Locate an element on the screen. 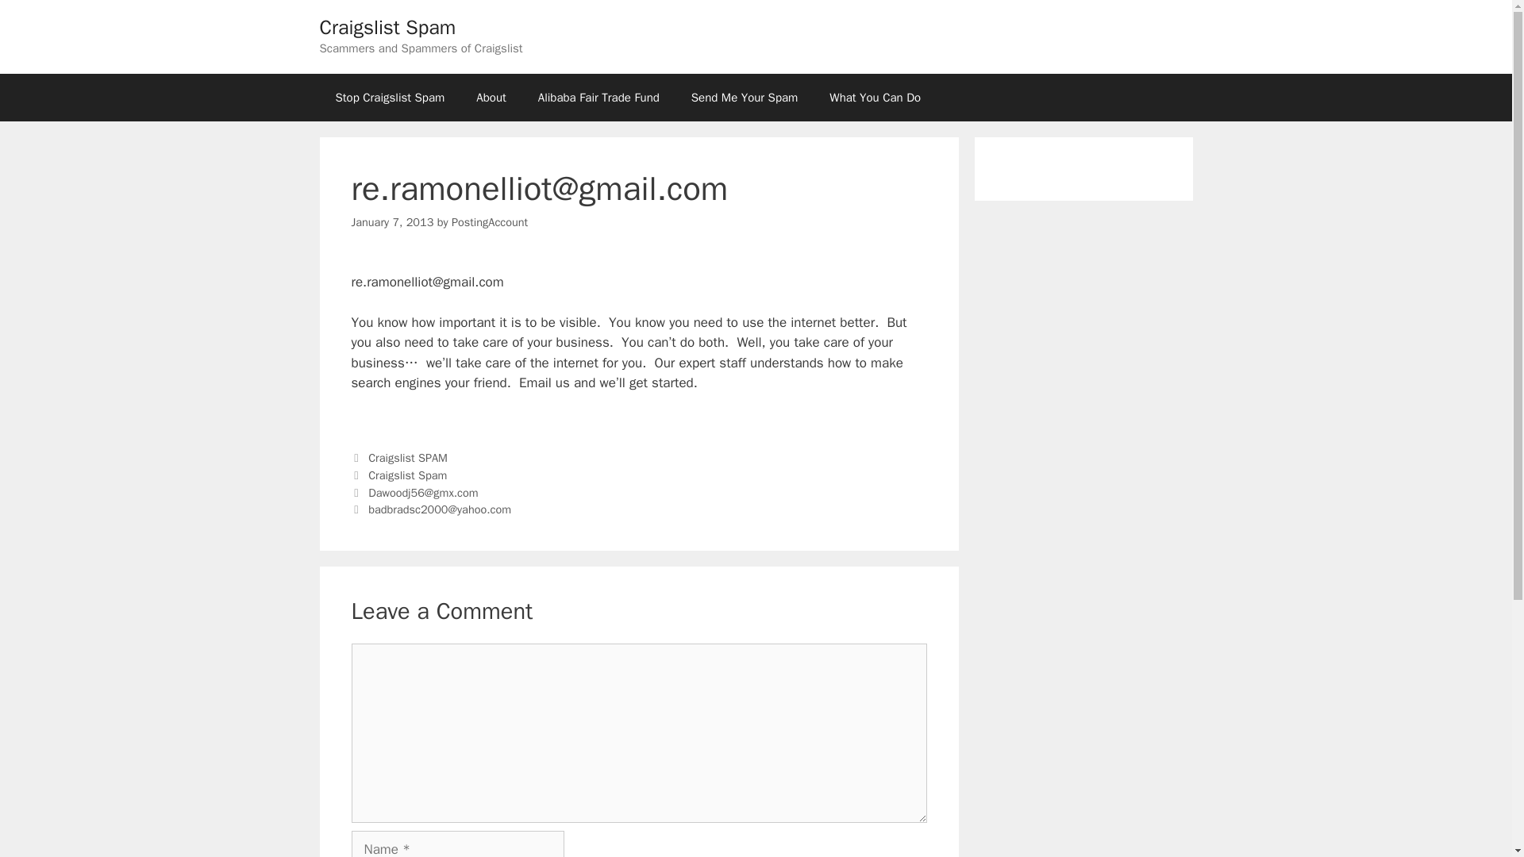 This screenshot has height=857, width=1524. What You Can Do is located at coordinates (875, 97).